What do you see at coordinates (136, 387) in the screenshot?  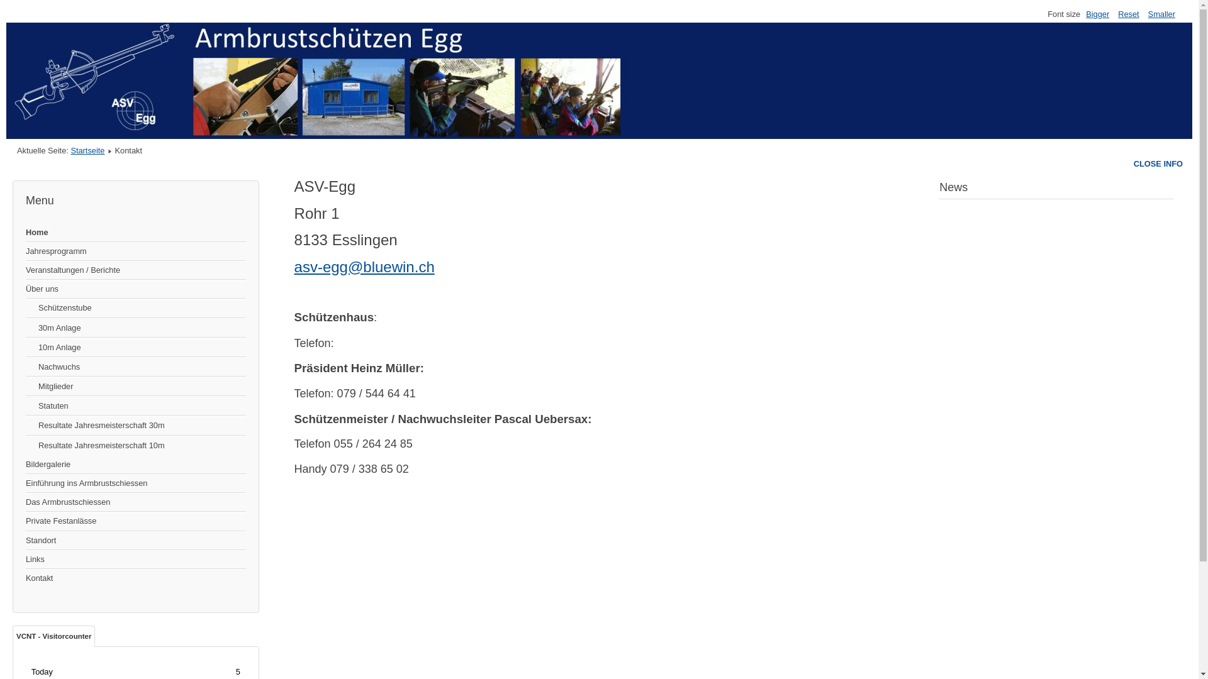 I see `Mitglieder` at bounding box center [136, 387].